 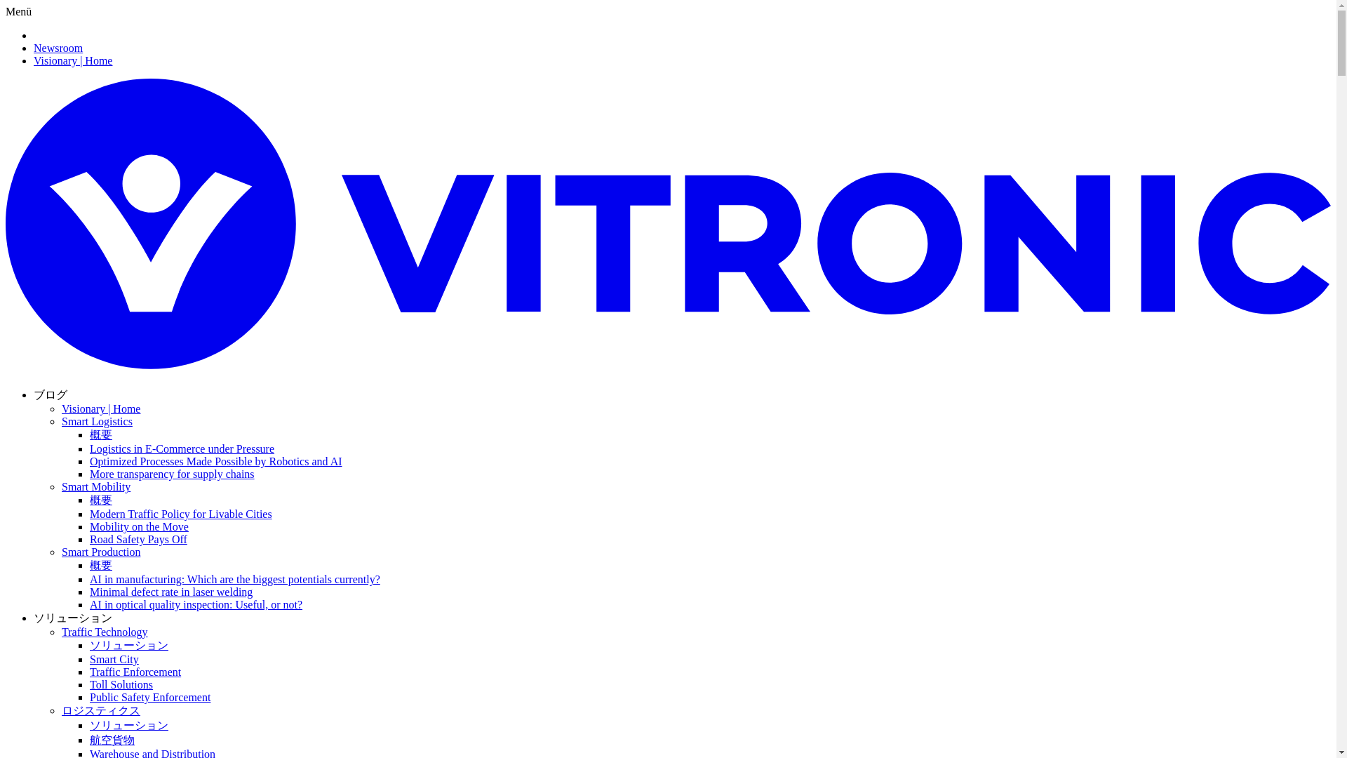 I want to click on Mobility on the Move, so click(x=139, y=526).